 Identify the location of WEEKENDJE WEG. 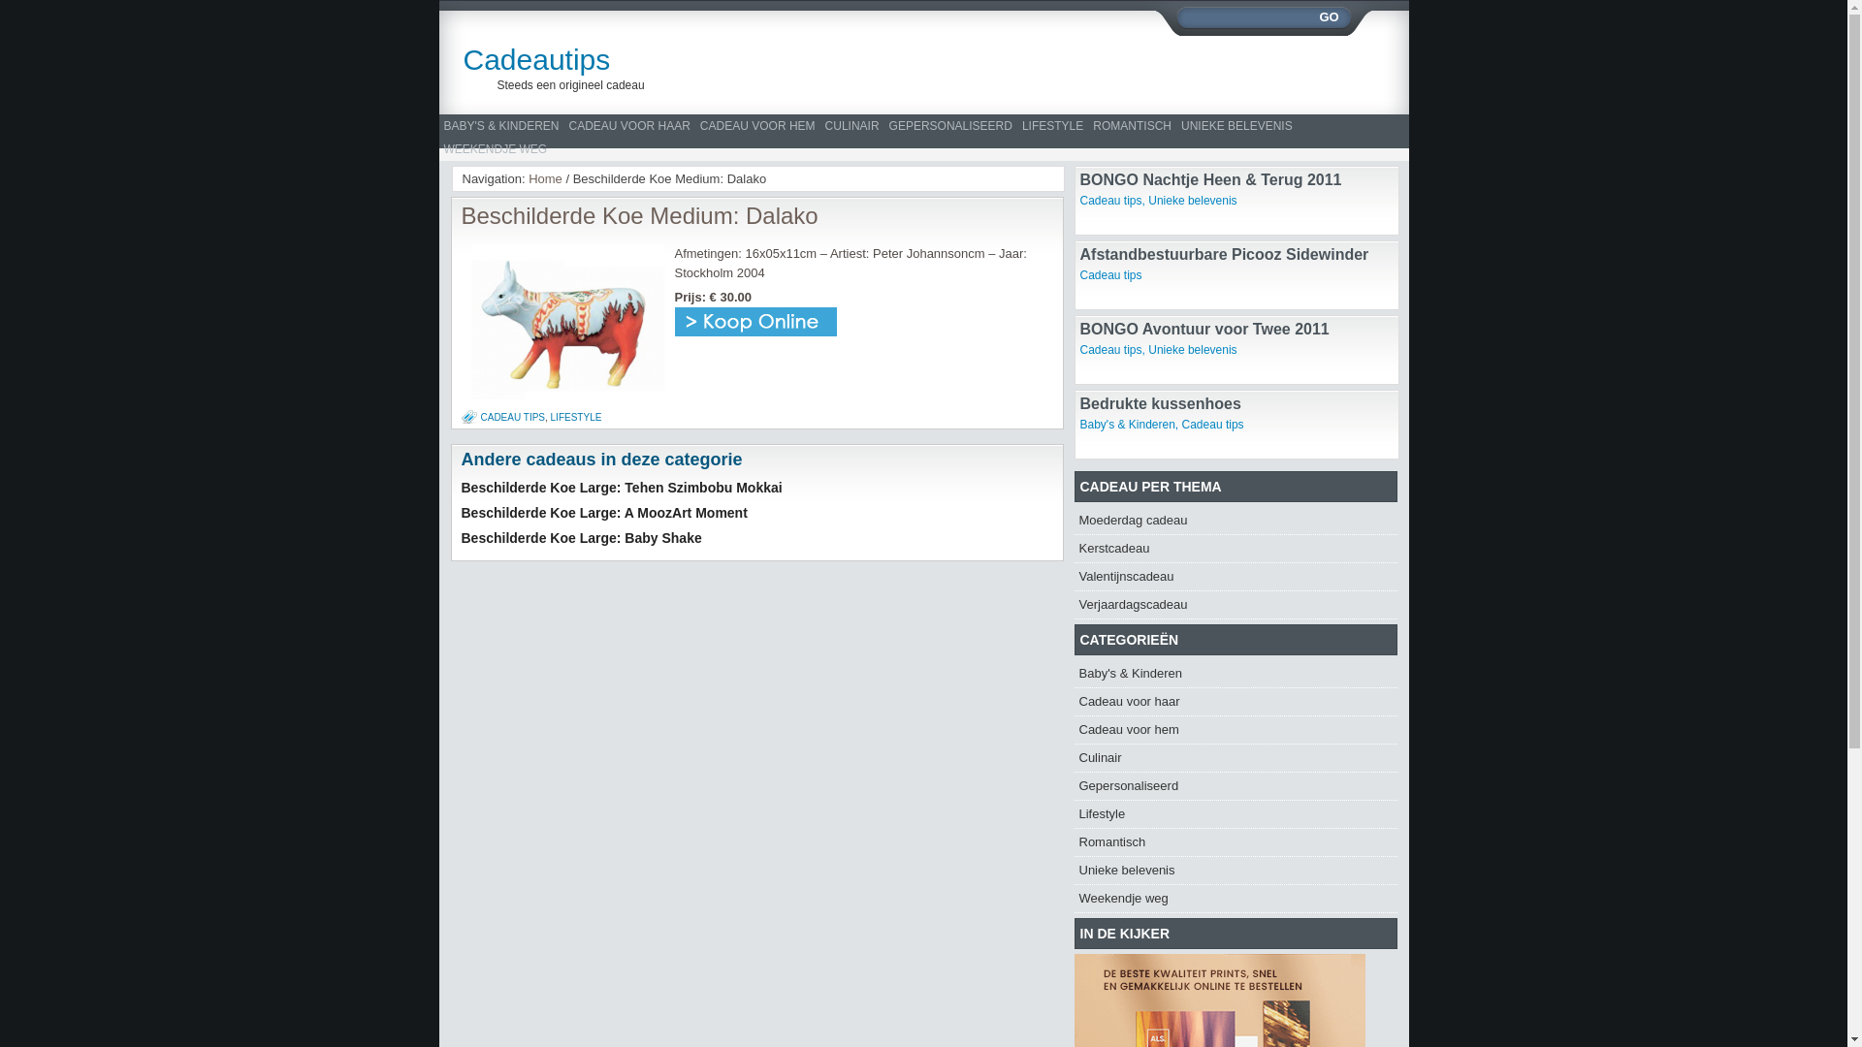
(495, 149).